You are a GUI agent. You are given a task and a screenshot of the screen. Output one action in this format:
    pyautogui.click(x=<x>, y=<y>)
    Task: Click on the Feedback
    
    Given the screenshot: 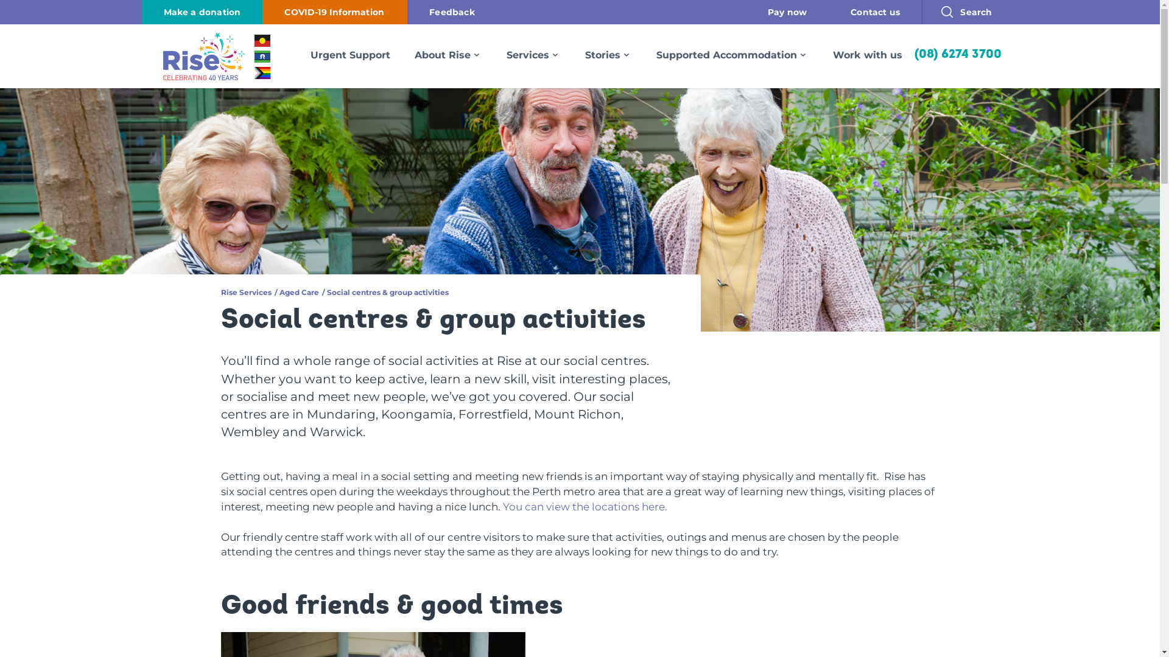 What is the action you would take?
    pyautogui.click(x=452, y=12)
    